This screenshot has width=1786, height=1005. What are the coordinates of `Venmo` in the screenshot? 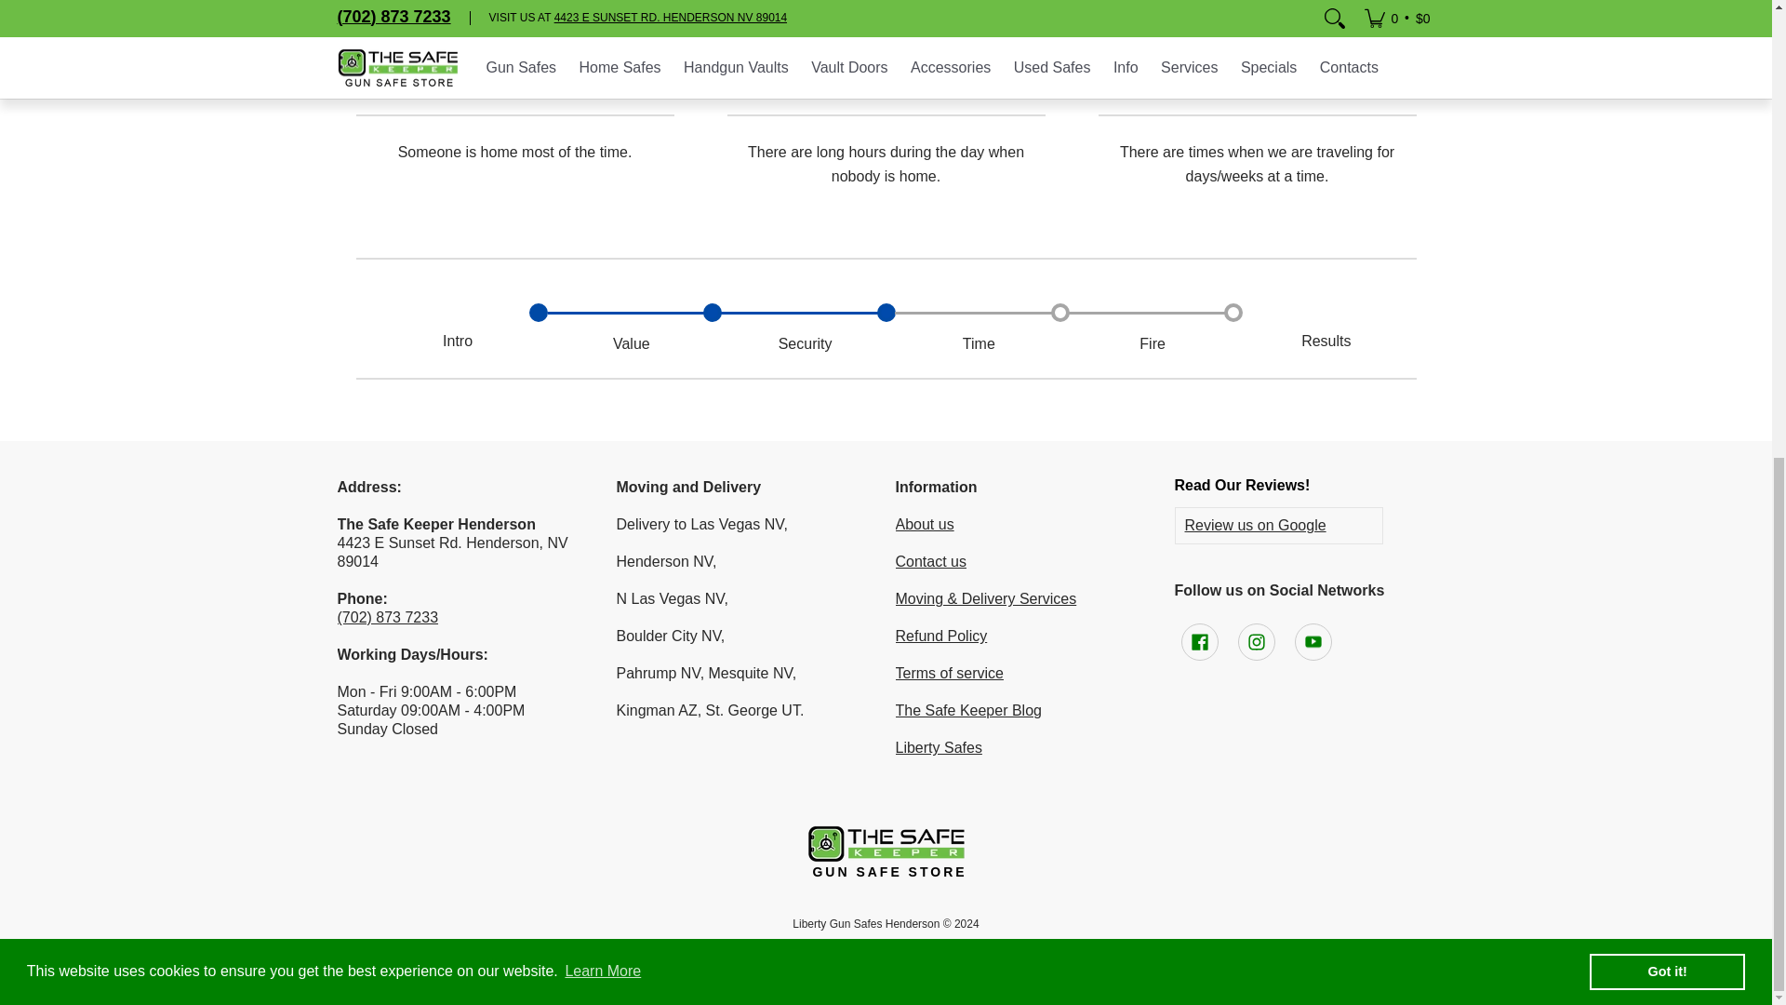 It's located at (1057, 951).